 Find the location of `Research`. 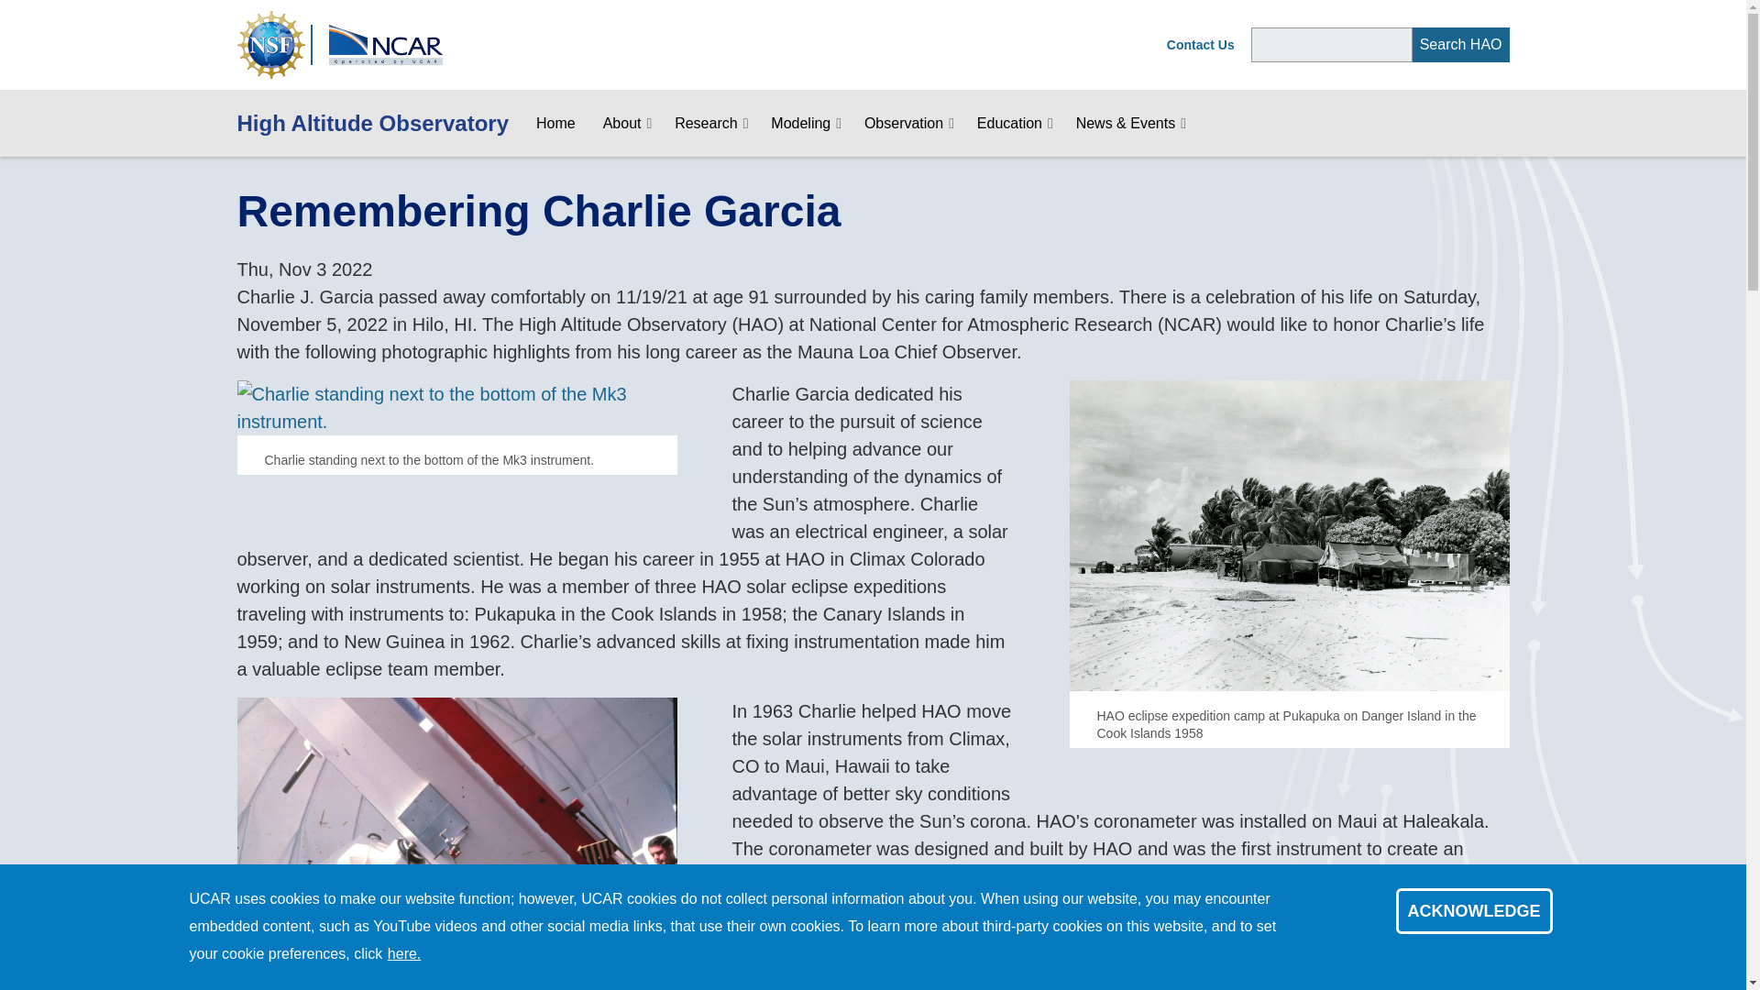

Research is located at coordinates (706, 123).